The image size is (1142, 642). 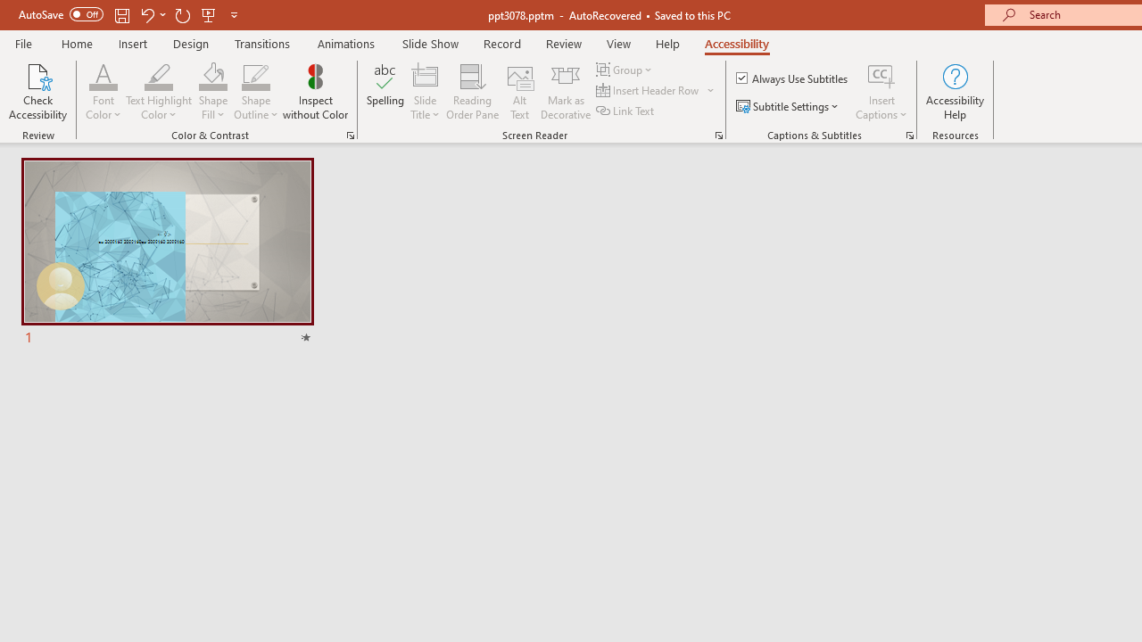 I want to click on Color & Contrast, so click(x=350, y=136).